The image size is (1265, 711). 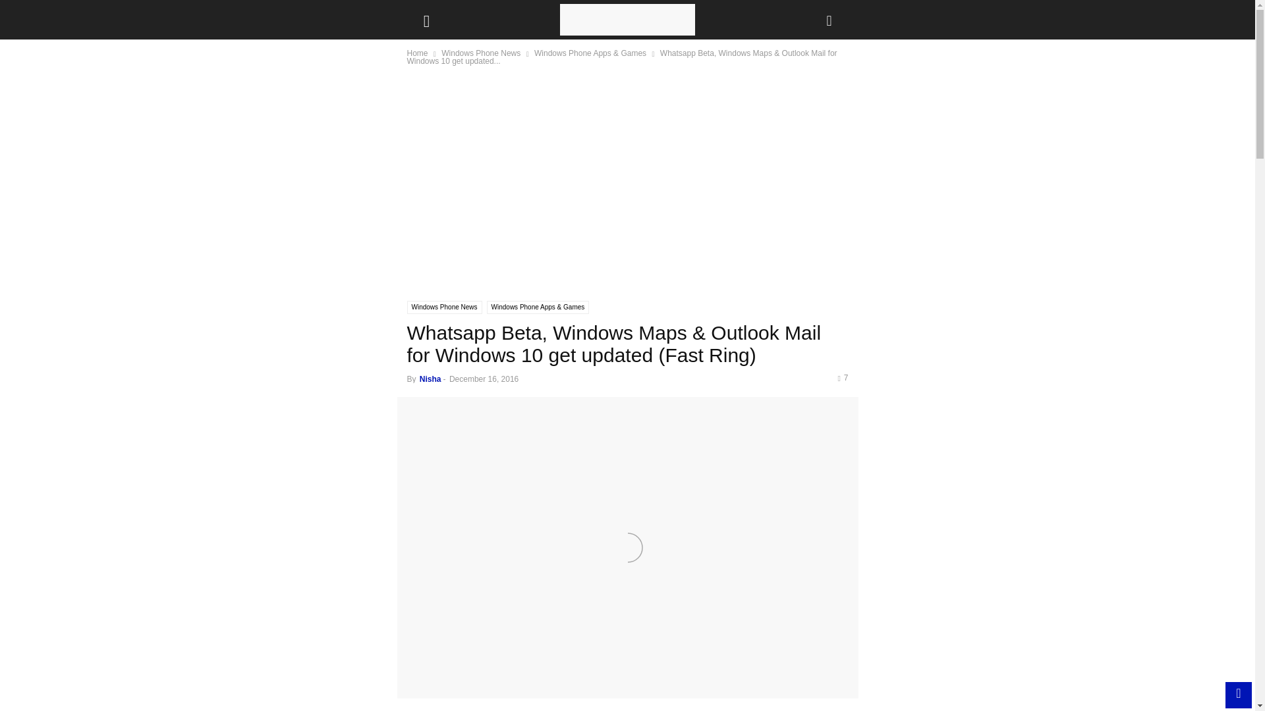 What do you see at coordinates (481, 53) in the screenshot?
I see `View all posts in Windows Phone News` at bounding box center [481, 53].